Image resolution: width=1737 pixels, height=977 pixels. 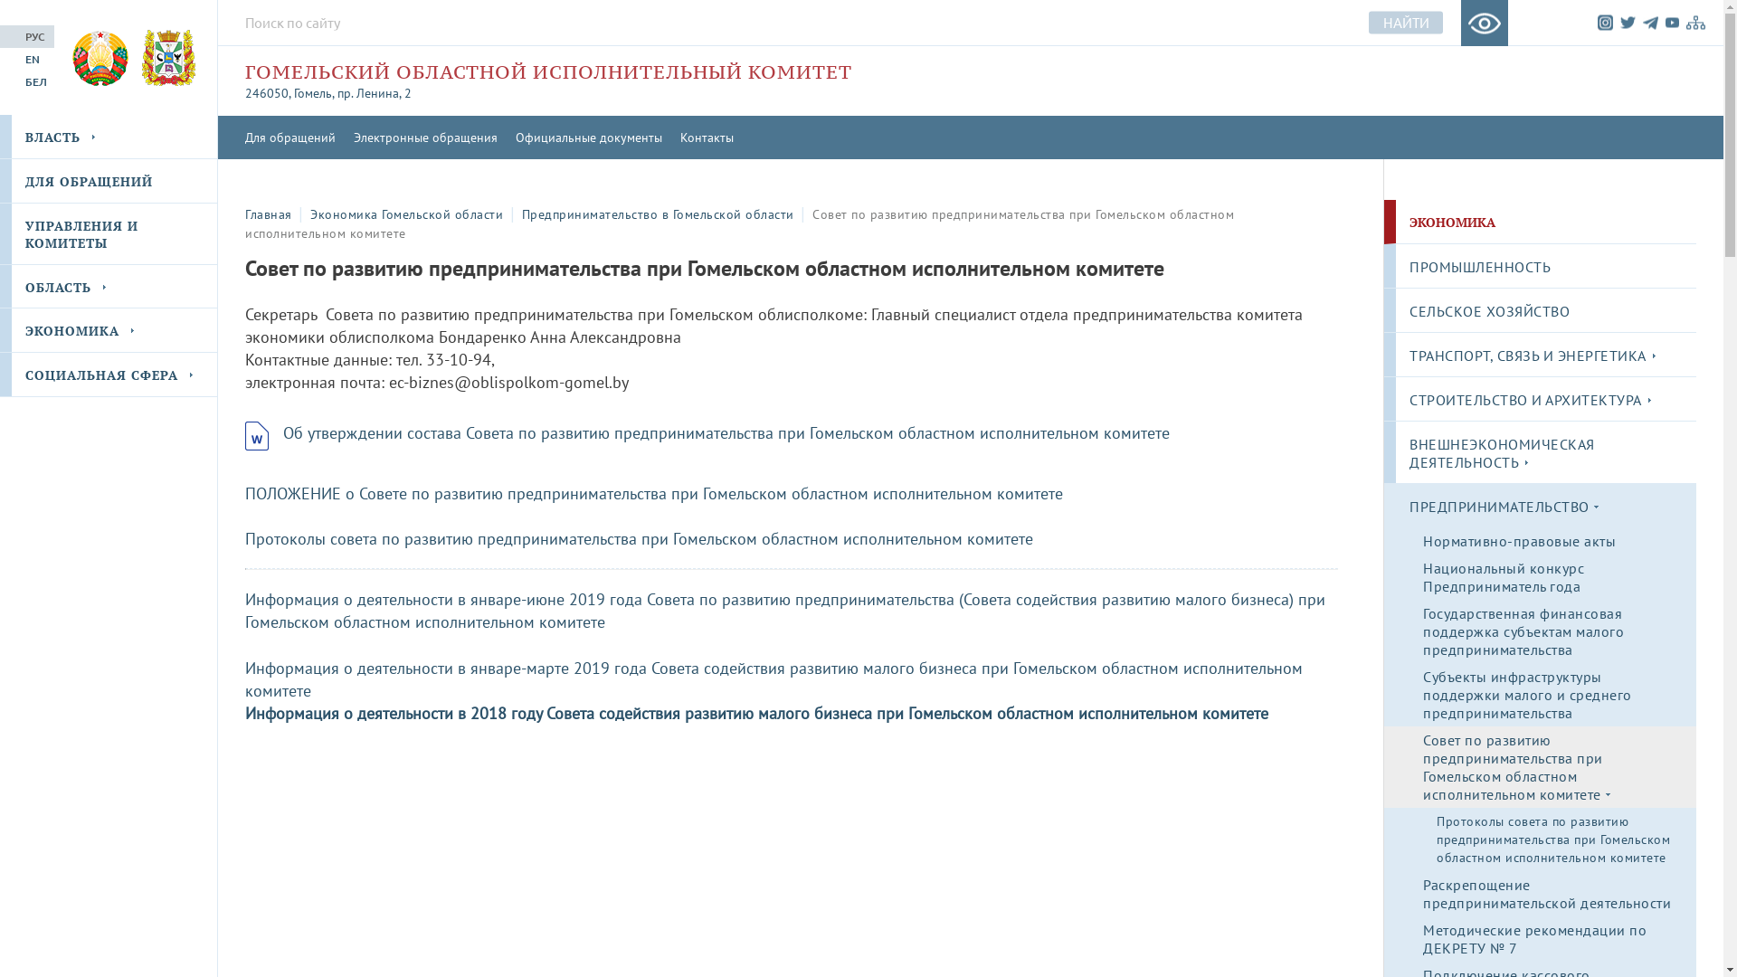 I want to click on Telegram, so click(x=1650, y=23).